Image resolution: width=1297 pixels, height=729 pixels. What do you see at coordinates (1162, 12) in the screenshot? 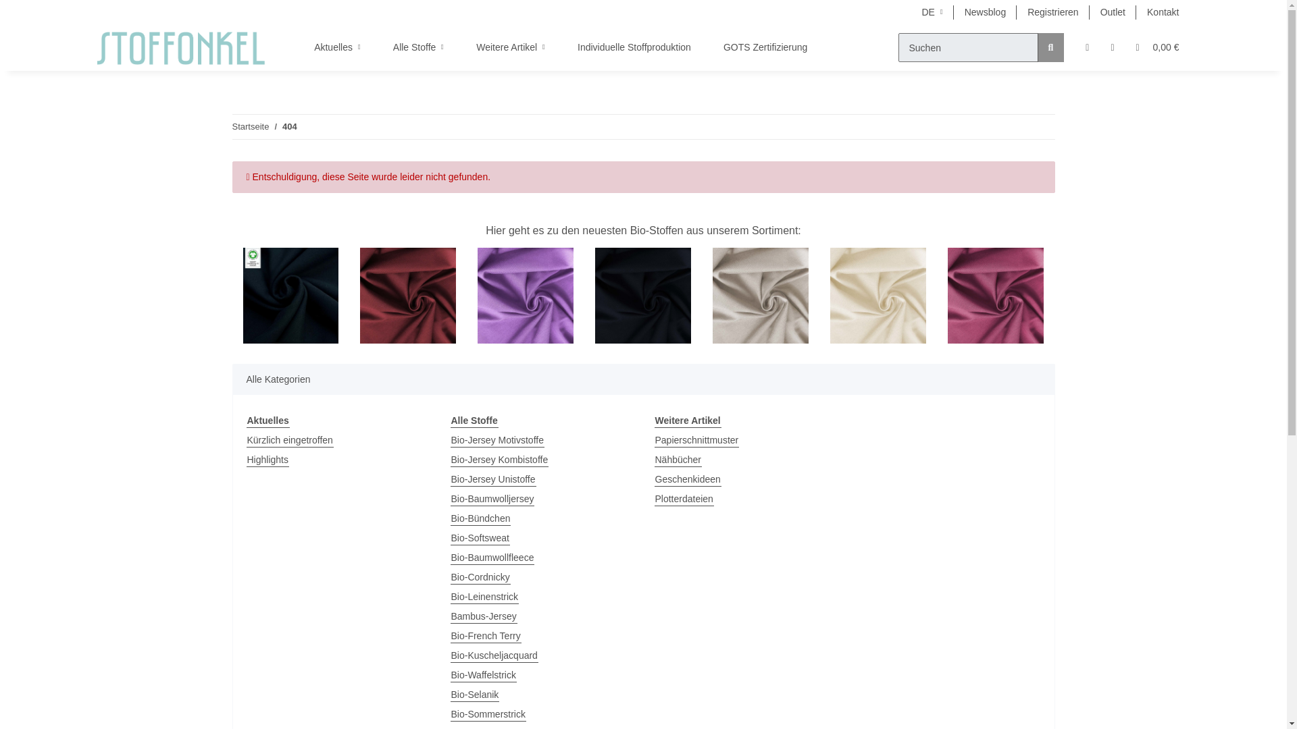
I see `Kontaktformular` at bounding box center [1162, 12].